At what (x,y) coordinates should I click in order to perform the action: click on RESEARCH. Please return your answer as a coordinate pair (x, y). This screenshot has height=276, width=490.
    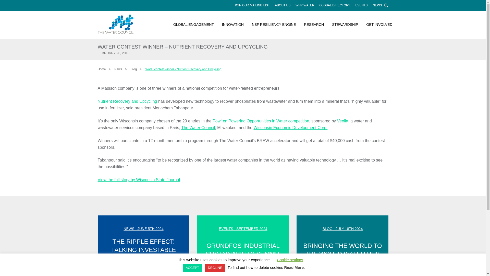
    Looking at the image, I should click on (314, 25).